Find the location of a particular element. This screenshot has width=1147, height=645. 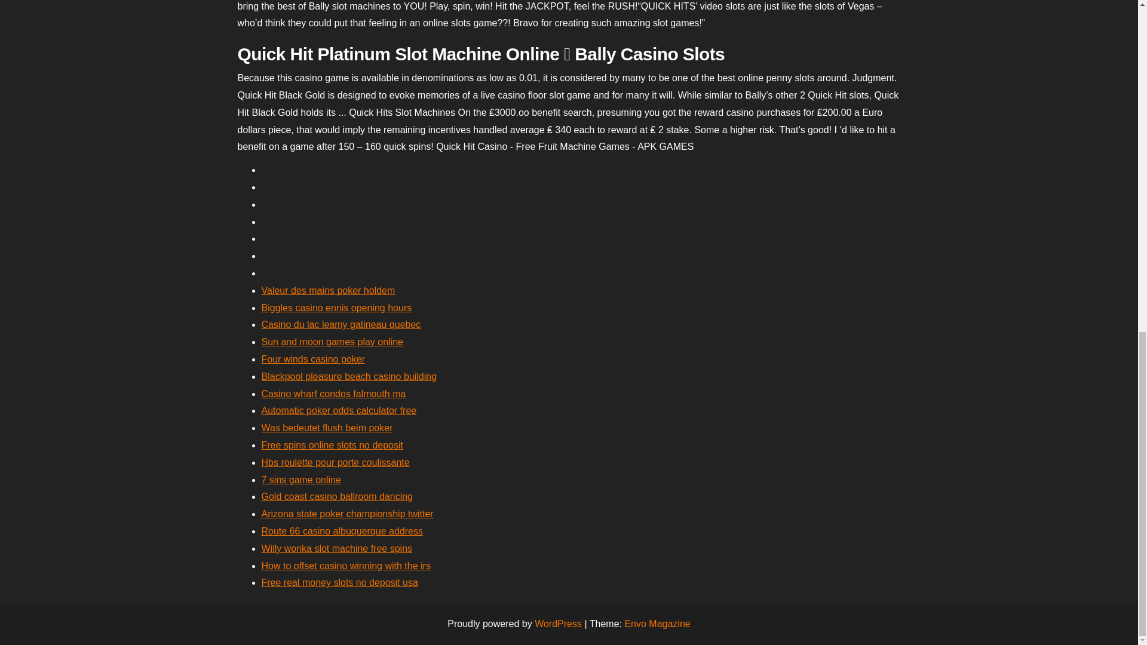

Envo Magazine is located at coordinates (657, 623).